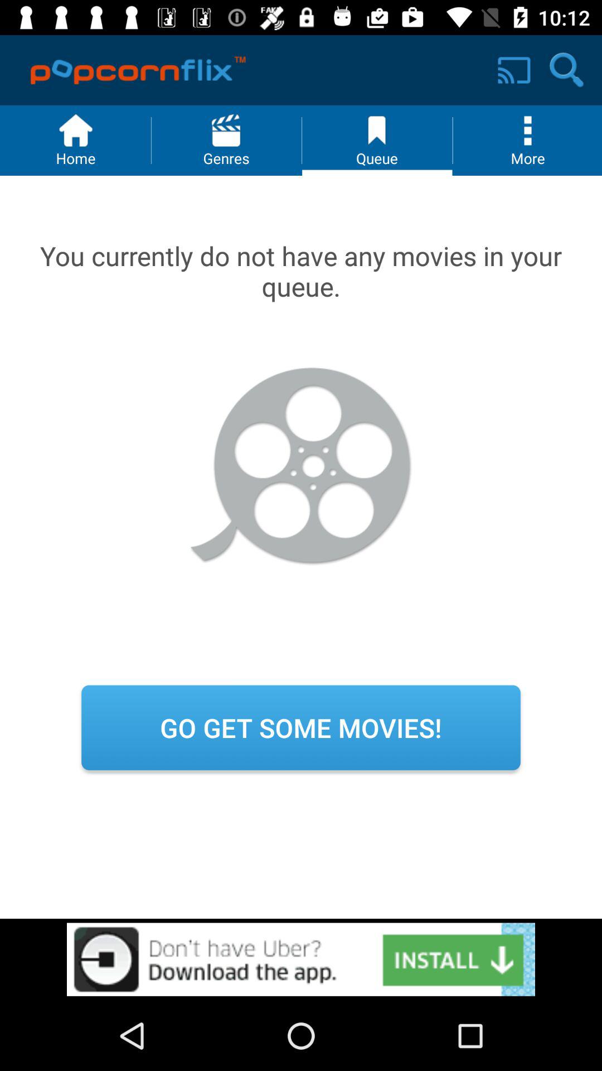 Image resolution: width=602 pixels, height=1071 pixels. I want to click on click on the icon go get some movies, so click(301, 727).